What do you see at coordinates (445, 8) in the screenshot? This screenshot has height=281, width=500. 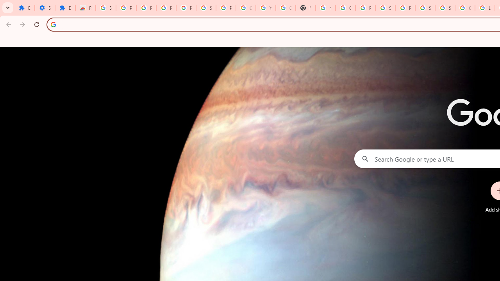 I see `Sign in - Google Accounts` at bounding box center [445, 8].